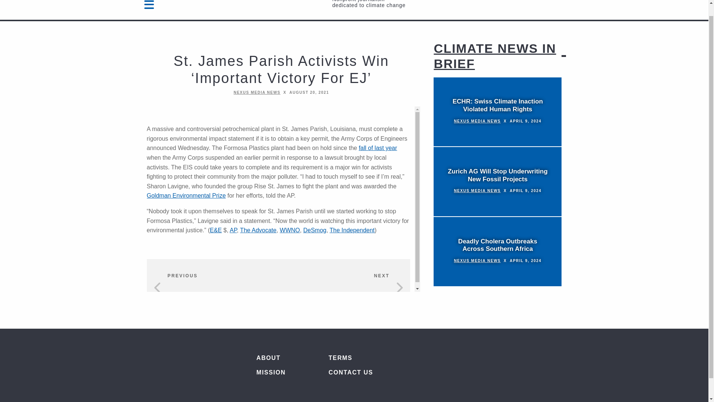 This screenshot has height=402, width=714. I want to click on The Independent, so click(352, 230).